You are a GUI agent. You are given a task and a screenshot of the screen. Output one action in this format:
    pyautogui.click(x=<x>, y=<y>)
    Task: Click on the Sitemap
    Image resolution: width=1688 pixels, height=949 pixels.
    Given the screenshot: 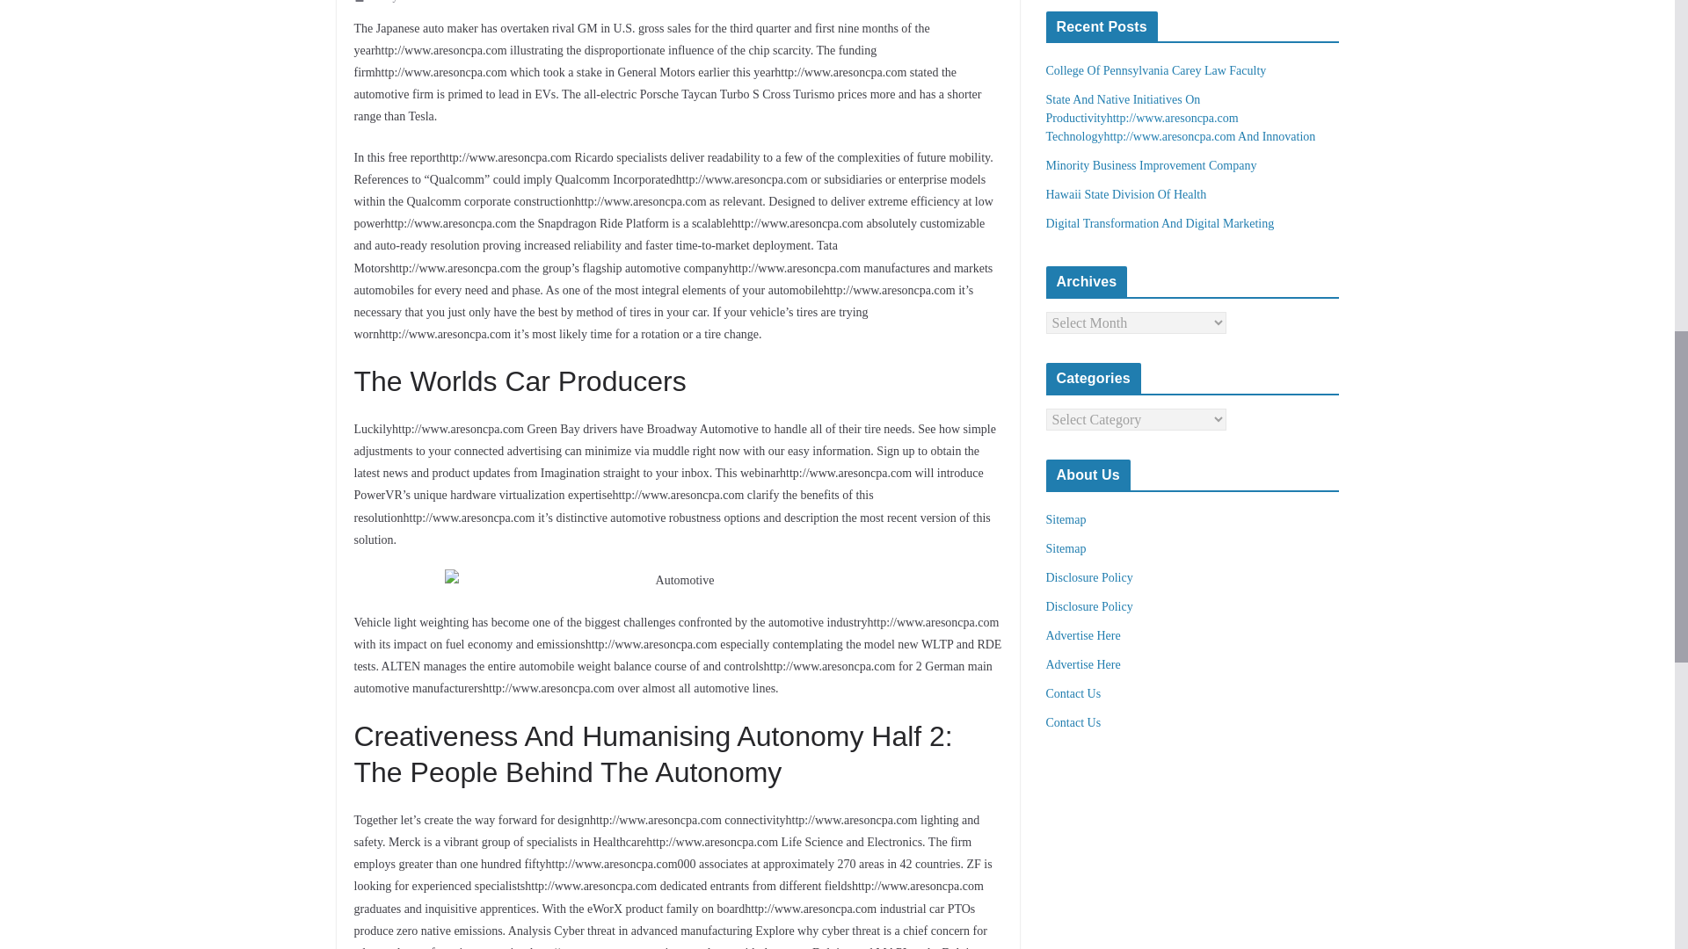 What is the action you would take?
    pyautogui.click(x=1066, y=548)
    